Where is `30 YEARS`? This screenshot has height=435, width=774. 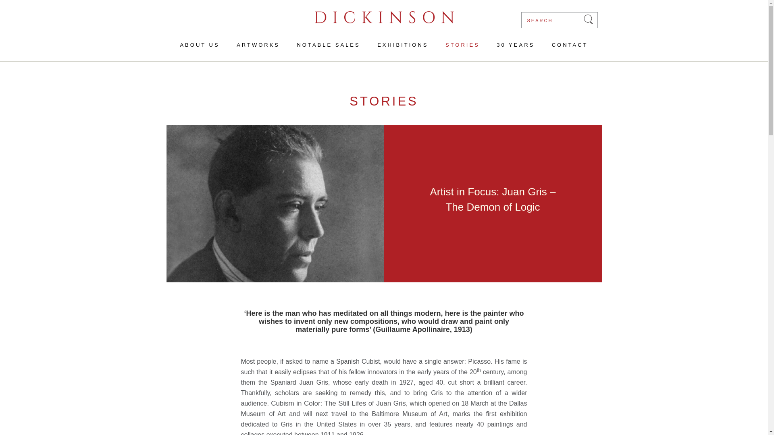 30 YEARS is located at coordinates (516, 45).